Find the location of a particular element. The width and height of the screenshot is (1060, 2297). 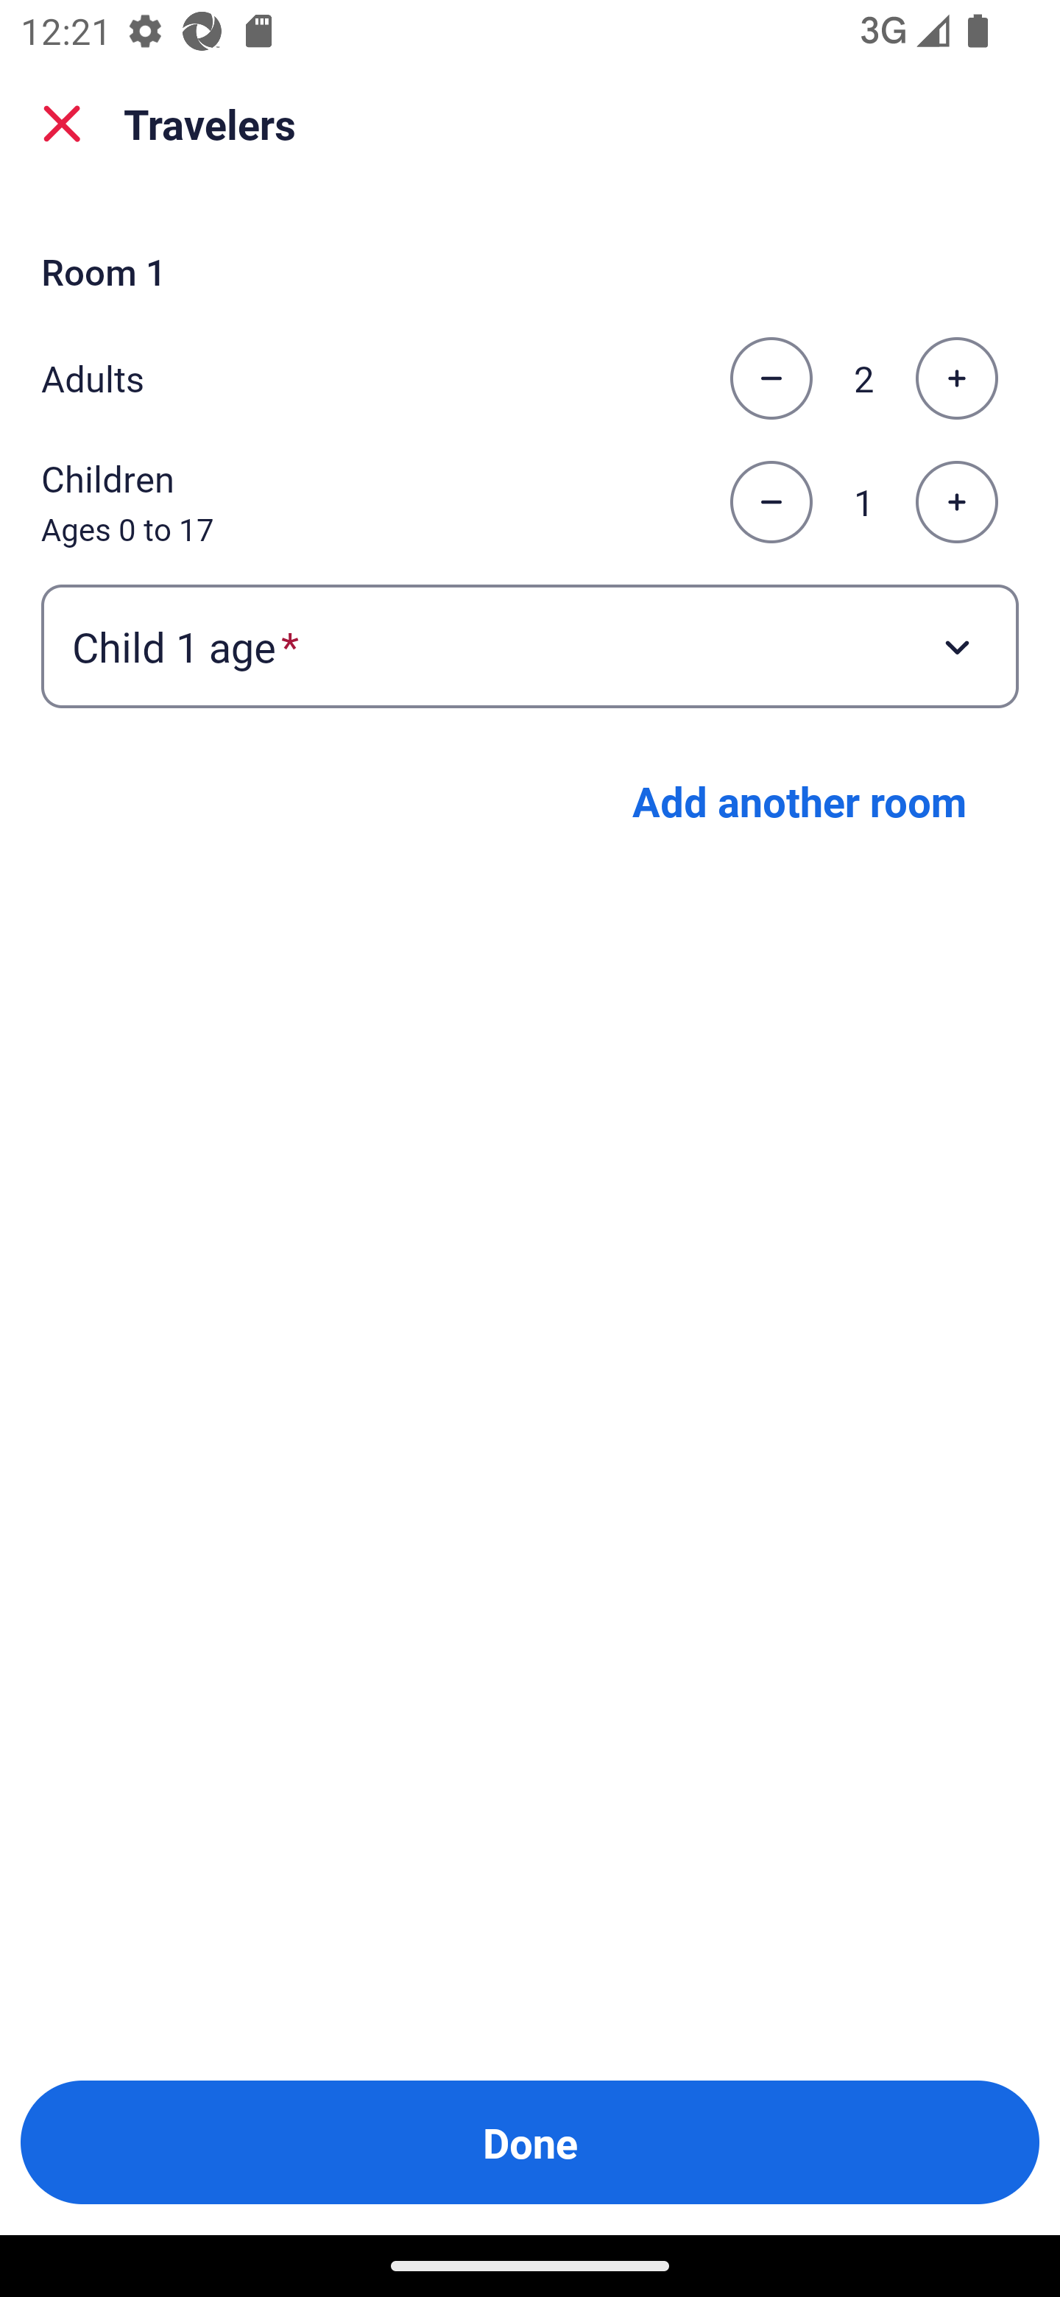

Increase the number of children is located at coordinates (956, 503).